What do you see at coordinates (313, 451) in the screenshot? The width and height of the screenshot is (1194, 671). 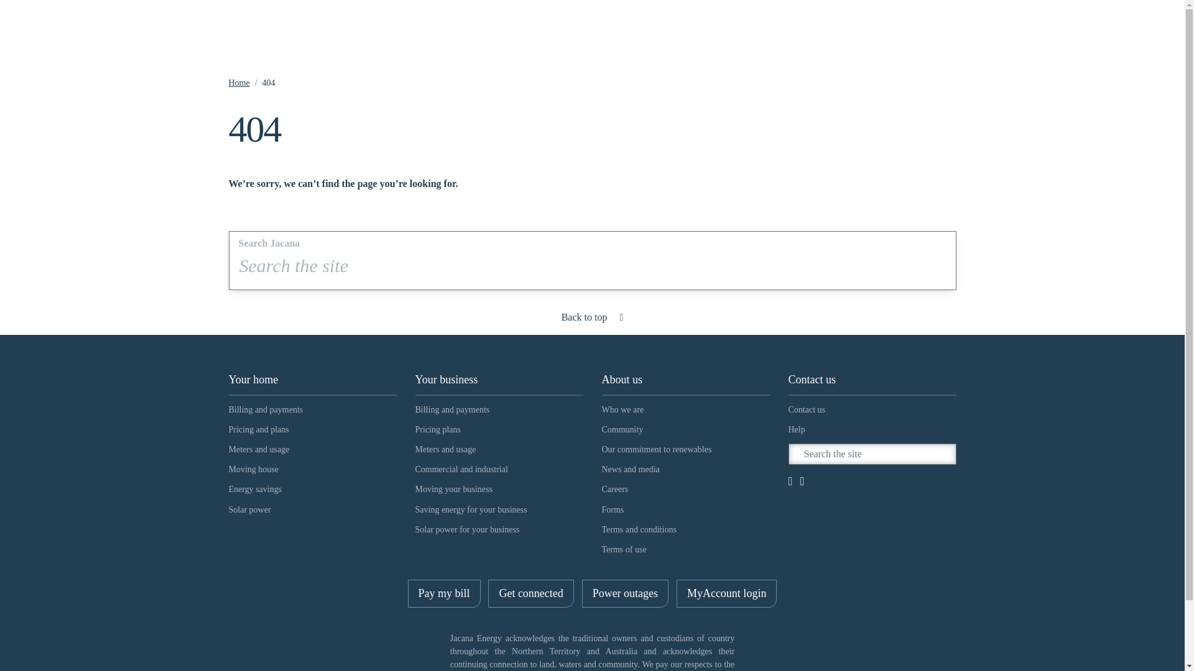 I see `Meters and usage` at bounding box center [313, 451].